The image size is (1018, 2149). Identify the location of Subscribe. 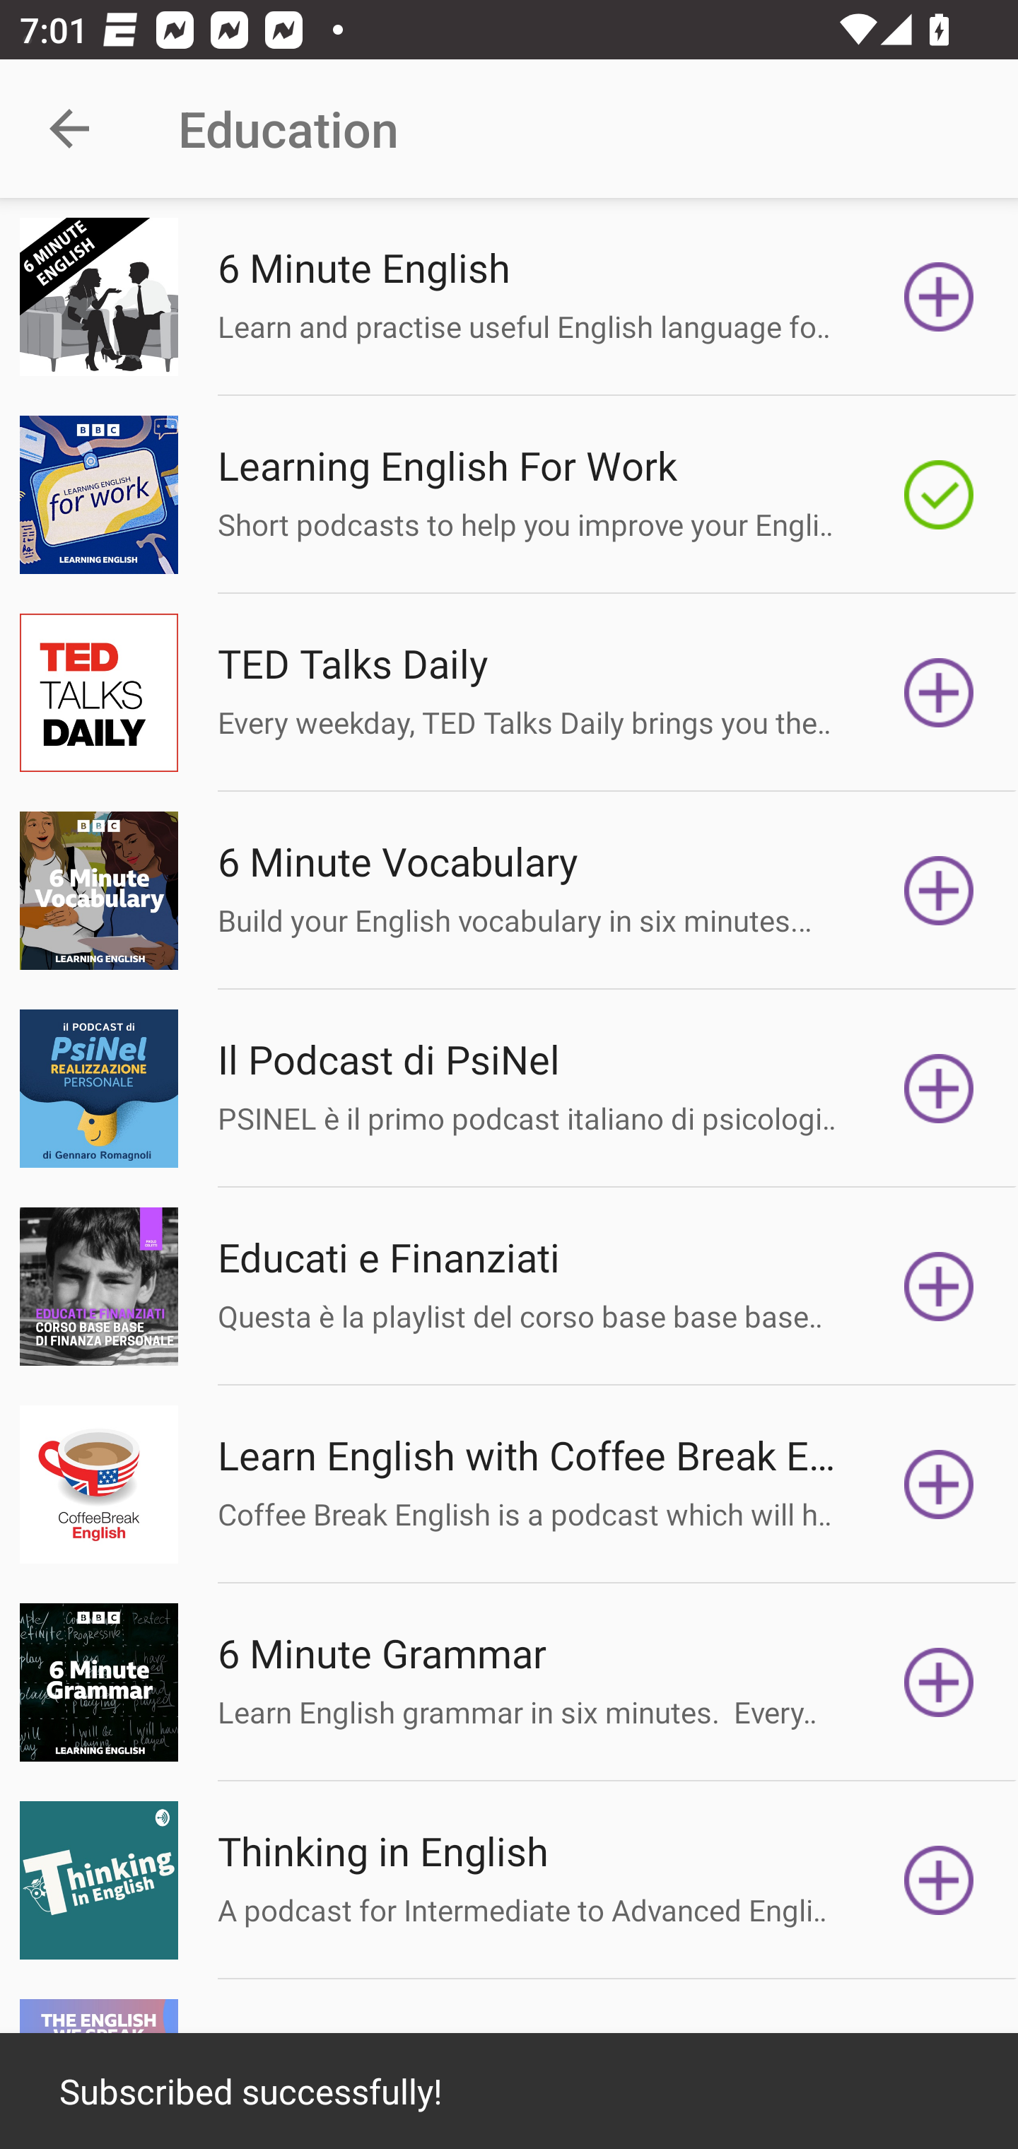
(939, 297).